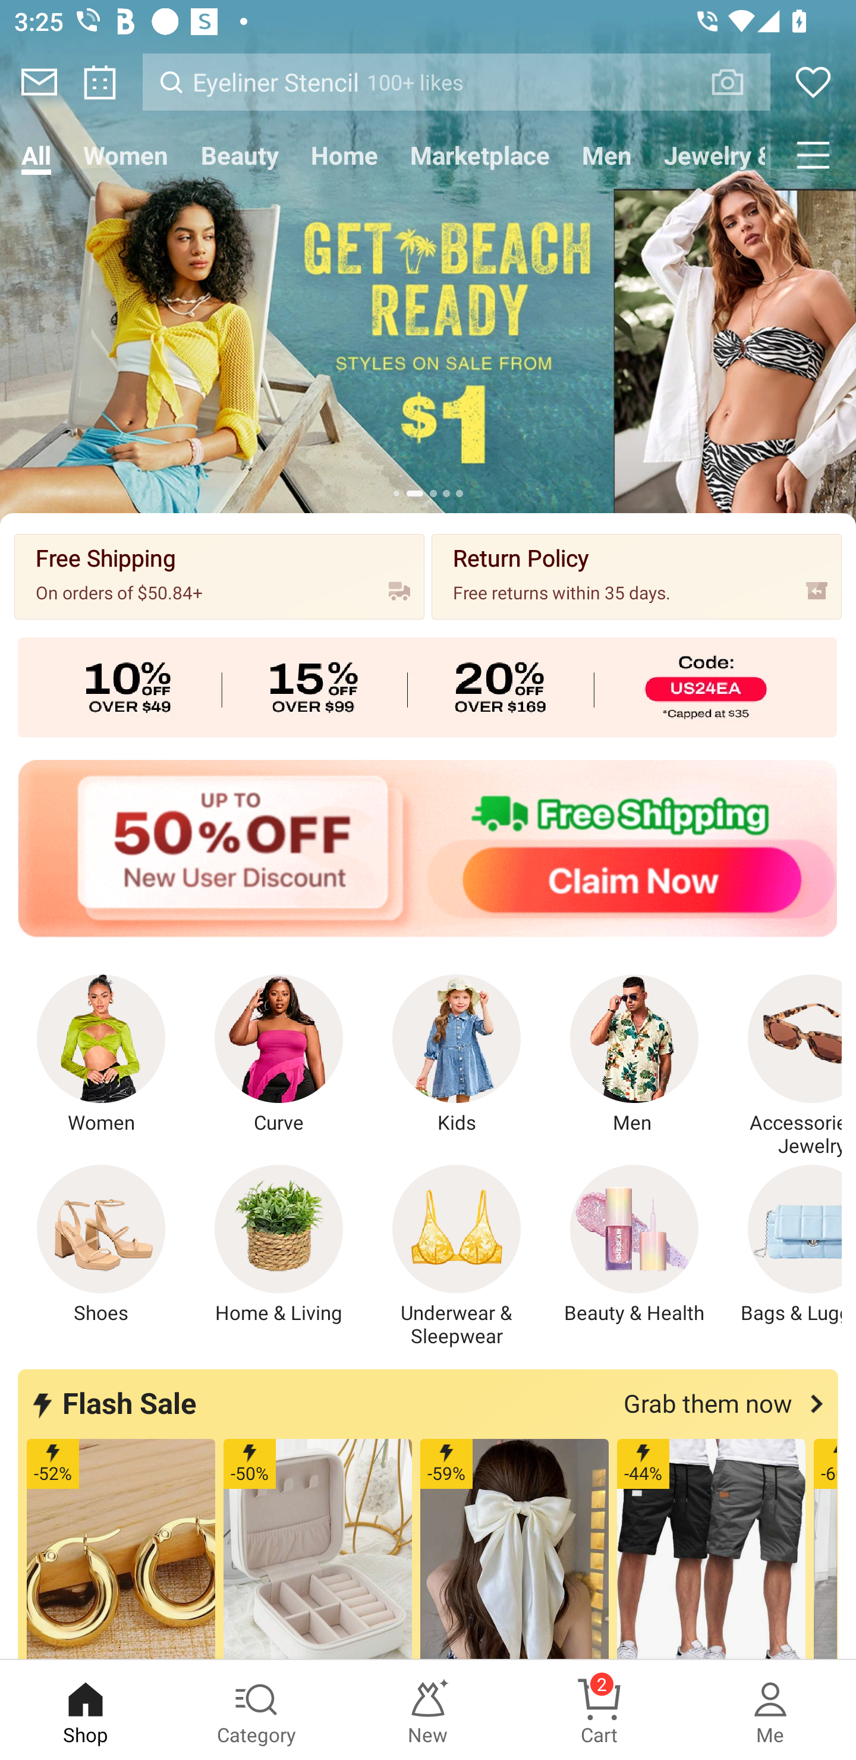 This screenshot has height=1760, width=856. I want to click on Category, so click(257, 1710).